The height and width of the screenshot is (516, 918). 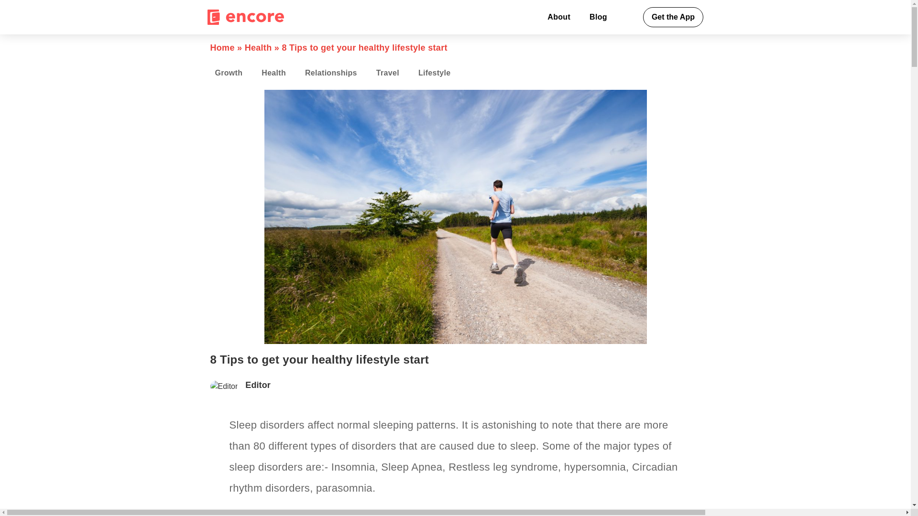 I want to click on Health, so click(x=258, y=48).